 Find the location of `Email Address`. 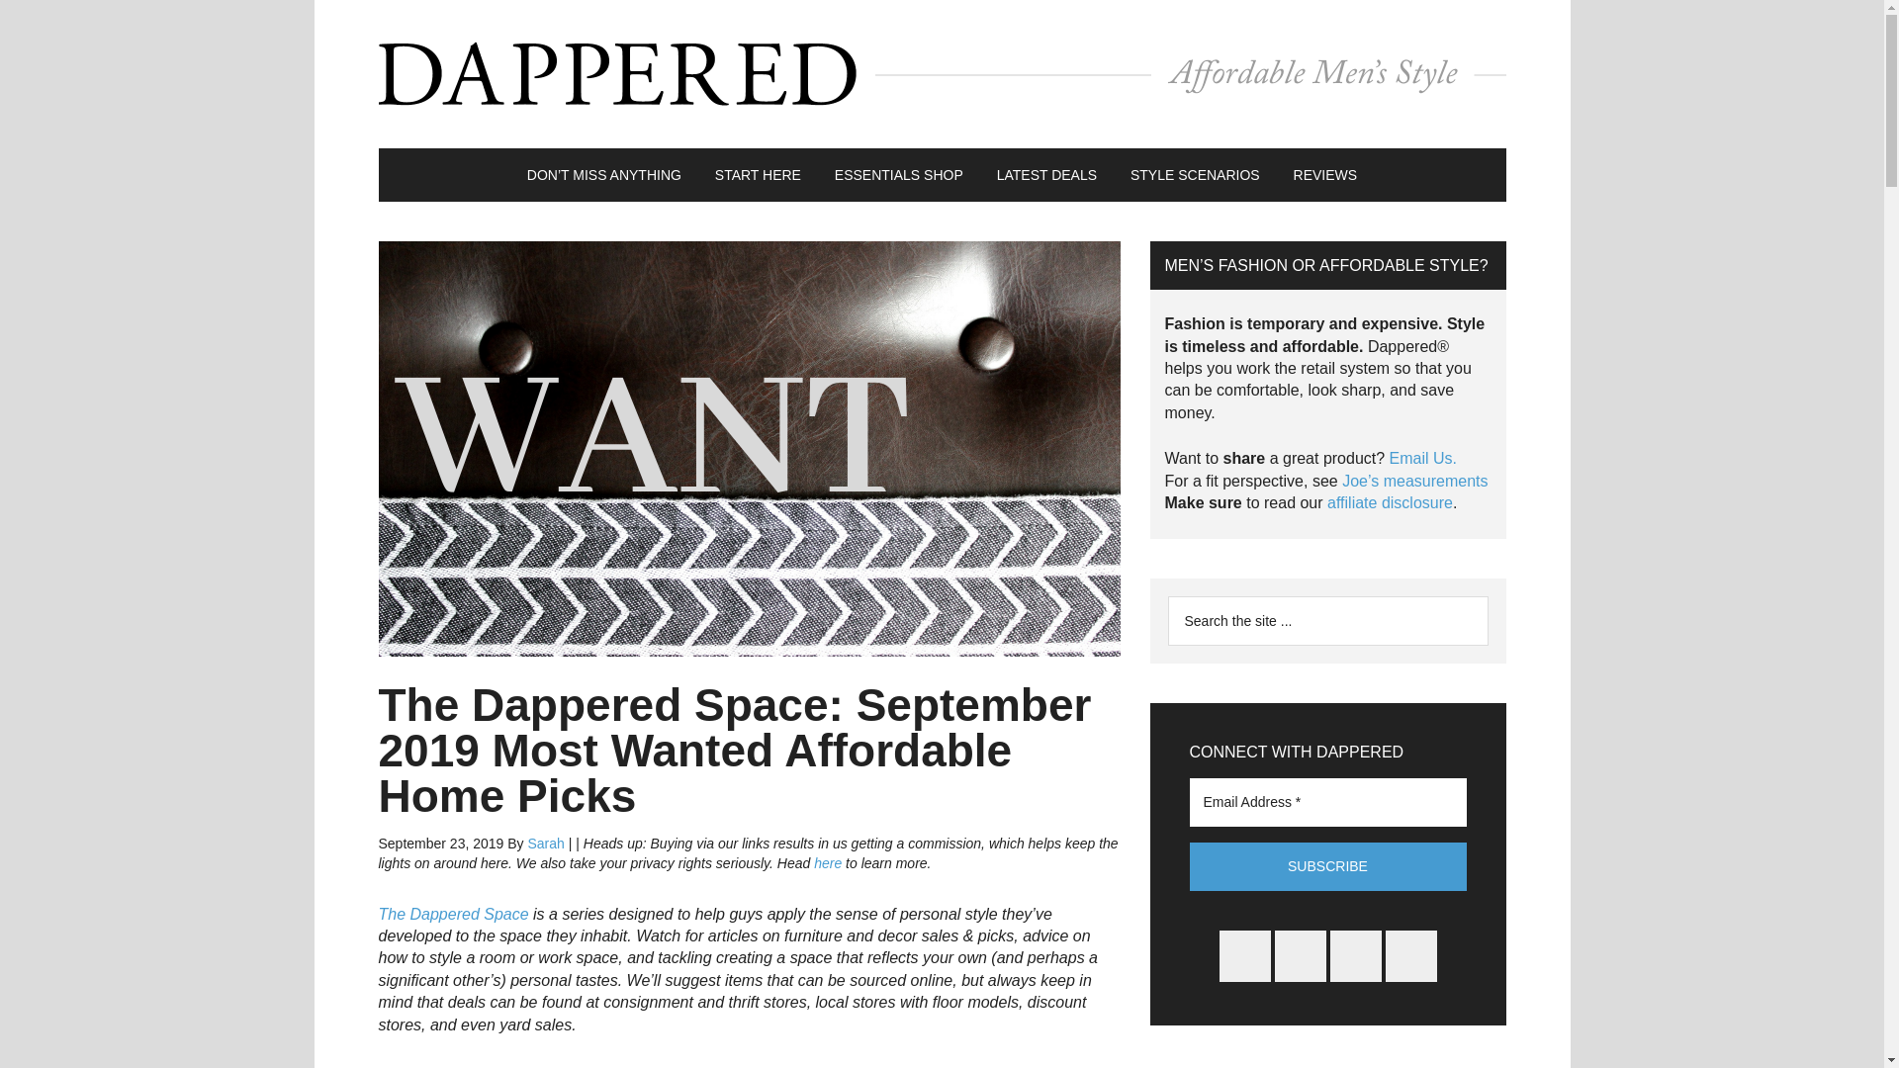

Email Address is located at coordinates (1327, 801).